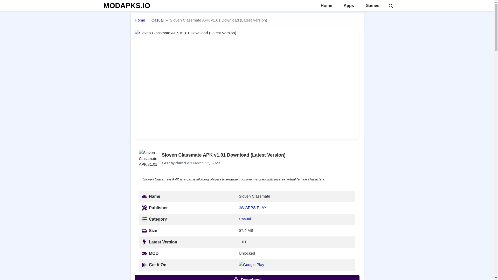  Describe the element at coordinates (253, 207) in the screenshot. I see `Developer by JW APPS PLAY` at that location.